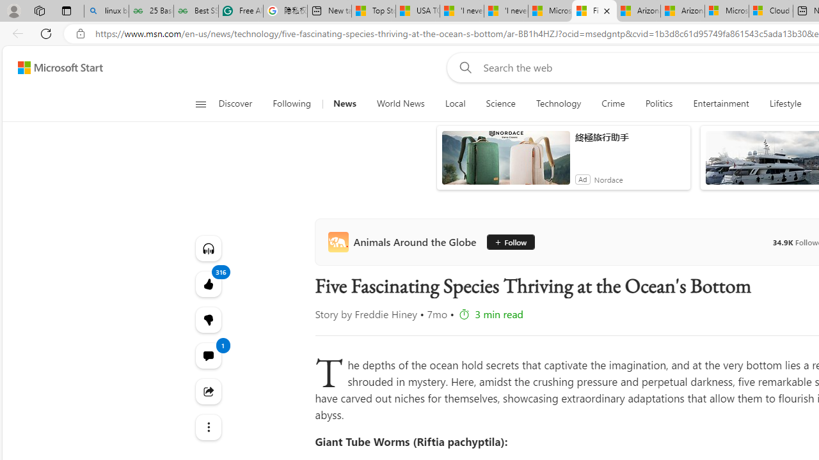 The height and width of the screenshot is (460, 819). I want to click on 316 Like, so click(207, 284).